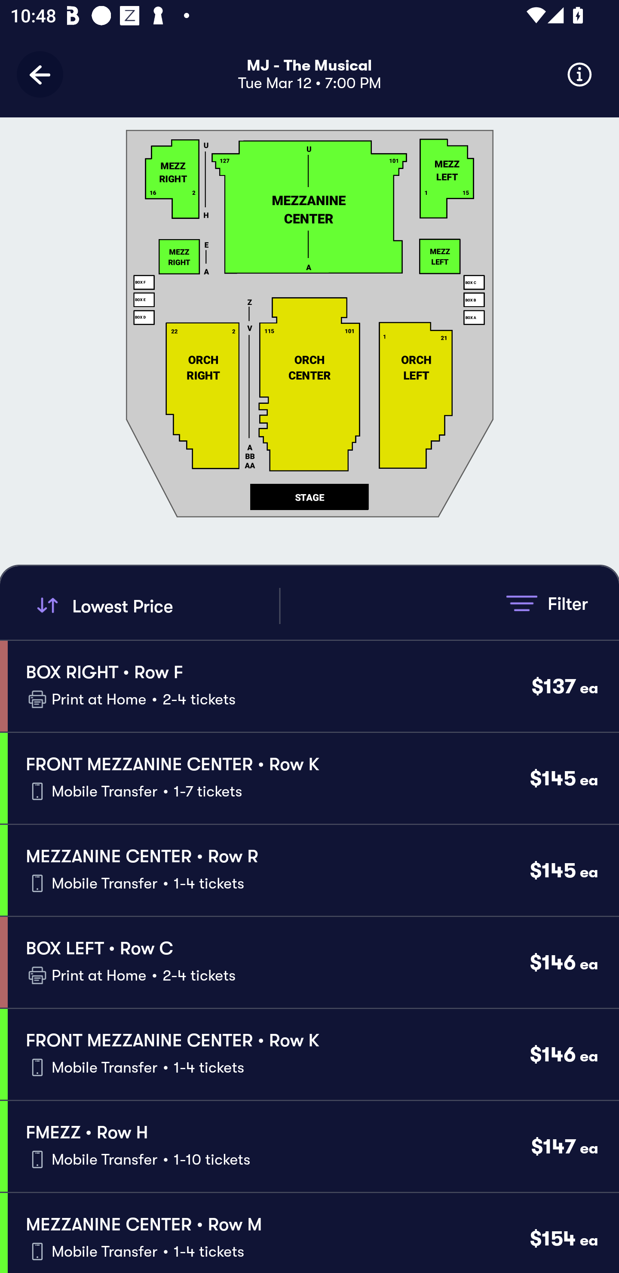 The image size is (619, 1273). Describe the element at coordinates (156, 606) in the screenshot. I see `Lowest Price` at that location.